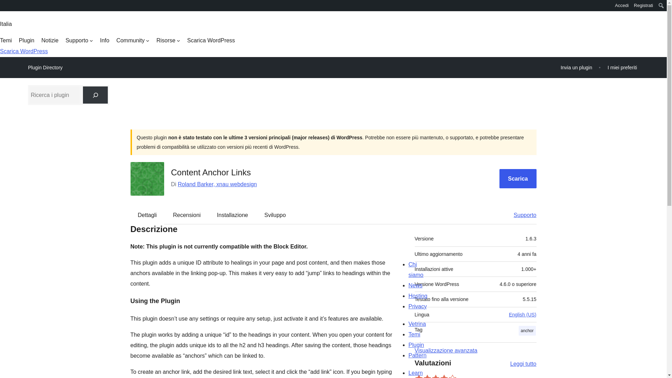 The height and width of the screenshot is (378, 672). I want to click on Plugin Directory, so click(45, 68).